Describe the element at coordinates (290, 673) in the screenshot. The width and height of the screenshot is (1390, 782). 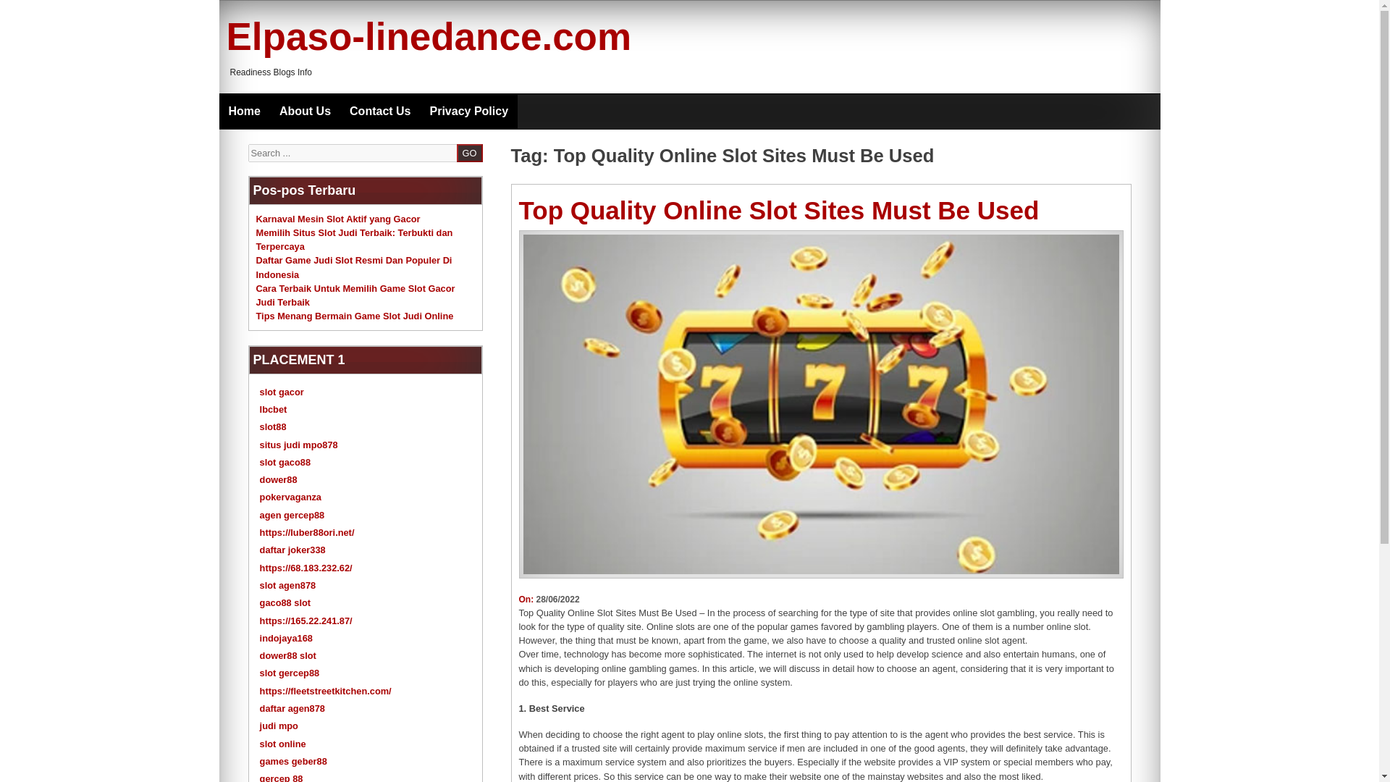
I see `slot gercep88` at that location.